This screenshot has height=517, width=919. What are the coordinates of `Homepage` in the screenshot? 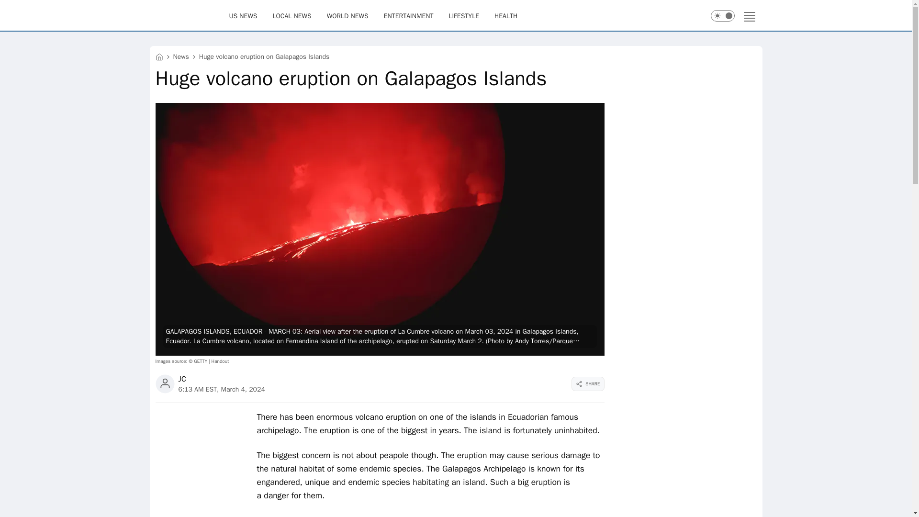 It's located at (189, 15).